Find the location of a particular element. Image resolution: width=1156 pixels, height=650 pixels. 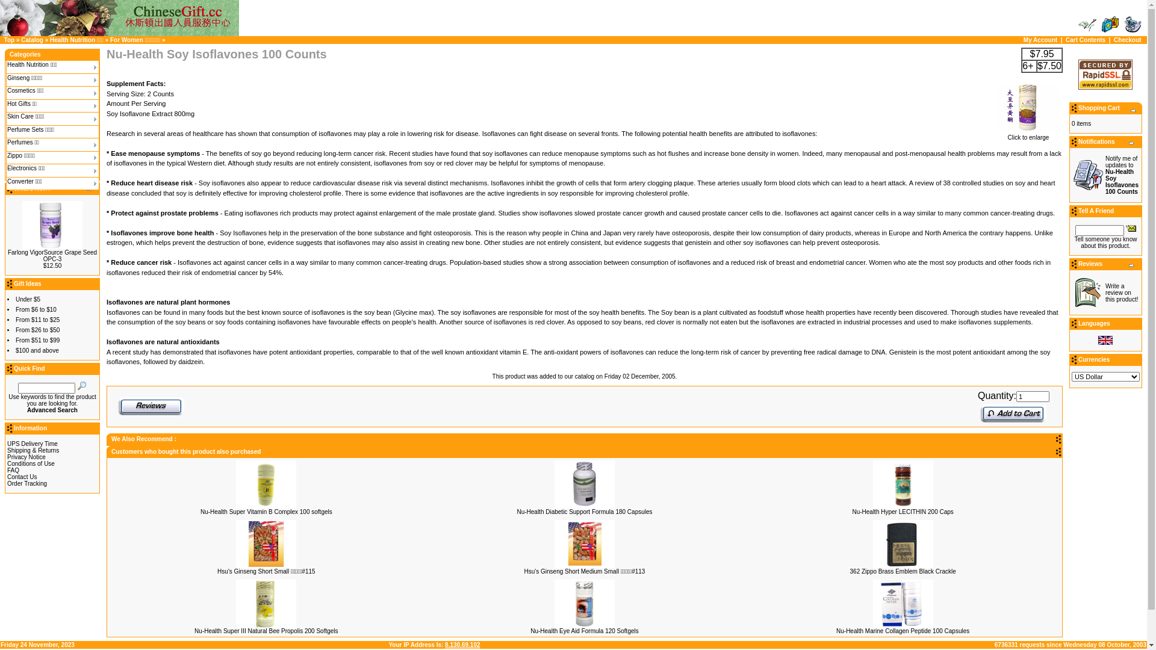

 Tell A Friend  is located at coordinates (1131, 228).